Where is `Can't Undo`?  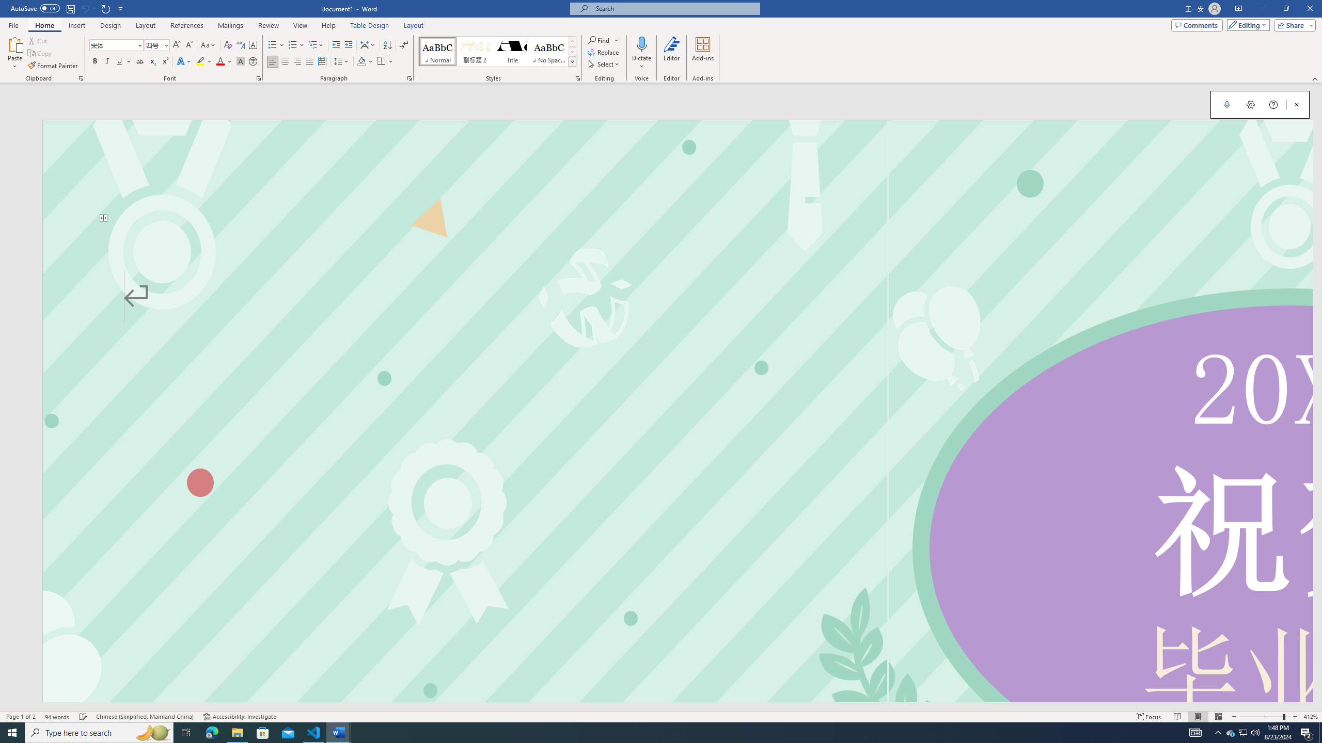
Can't Undo is located at coordinates (85, 8).